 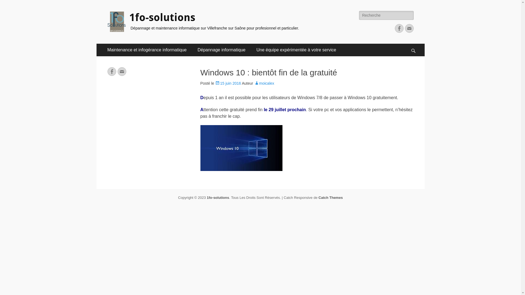 I want to click on Facebook, so click(x=112, y=72).